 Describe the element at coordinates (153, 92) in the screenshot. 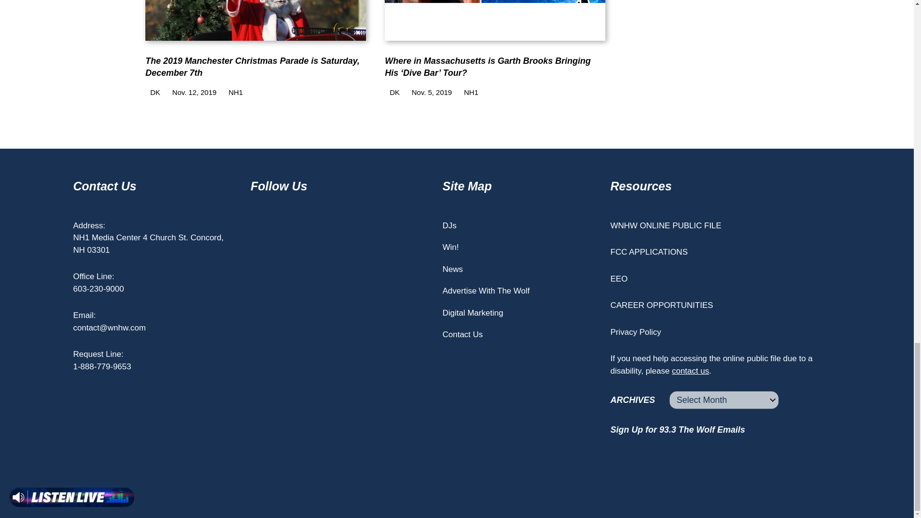

I see `DK` at that location.